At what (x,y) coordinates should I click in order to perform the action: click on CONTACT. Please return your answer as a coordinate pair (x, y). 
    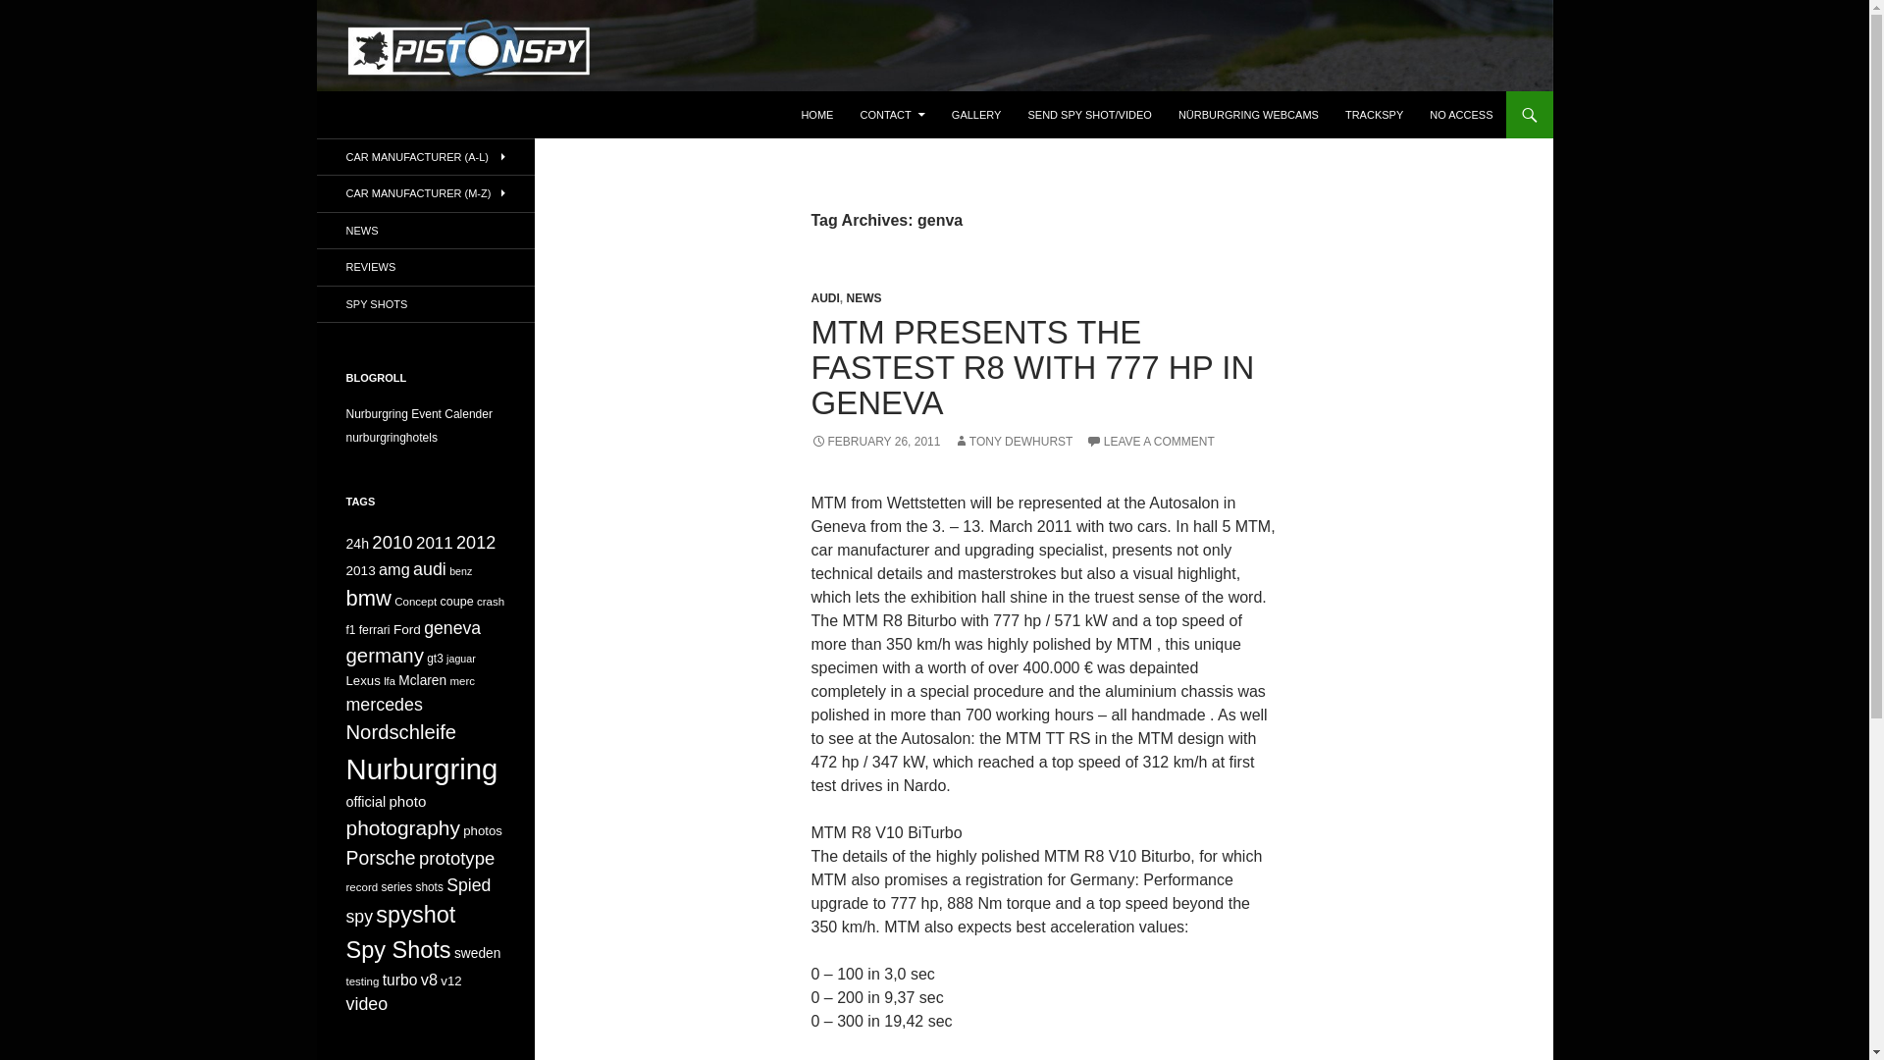
    Looking at the image, I should click on (892, 114).